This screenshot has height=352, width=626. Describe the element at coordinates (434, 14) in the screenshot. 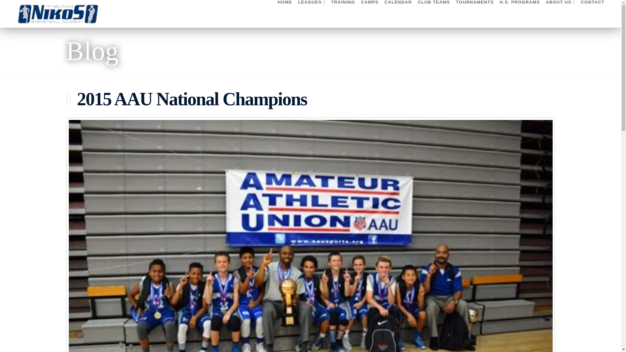

I see `CLUB TEAMS` at that location.